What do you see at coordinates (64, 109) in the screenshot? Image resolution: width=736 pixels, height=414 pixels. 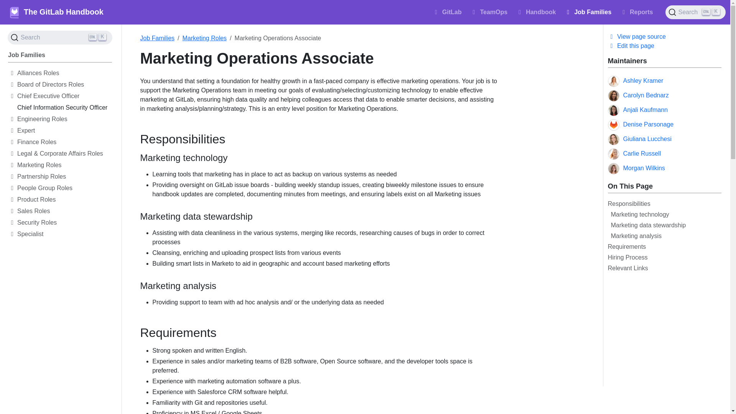 I see `Chief Information Security Officer` at bounding box center [64, 109].